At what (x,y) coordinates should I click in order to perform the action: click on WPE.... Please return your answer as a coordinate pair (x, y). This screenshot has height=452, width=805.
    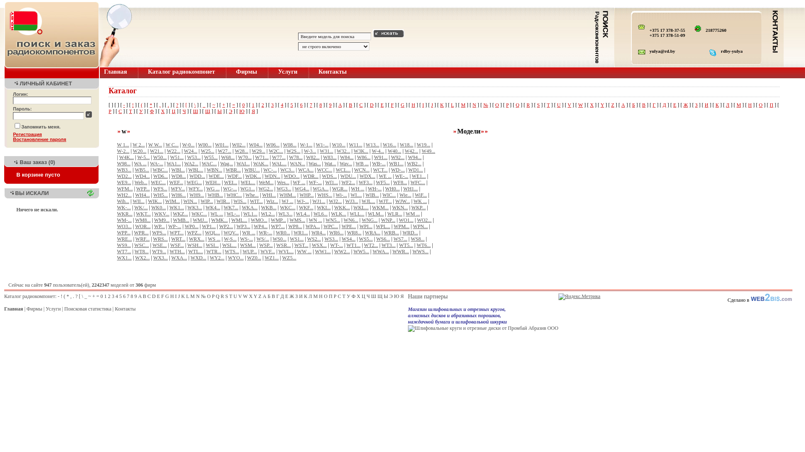
    Looking at the image, I should click on (349, 226).